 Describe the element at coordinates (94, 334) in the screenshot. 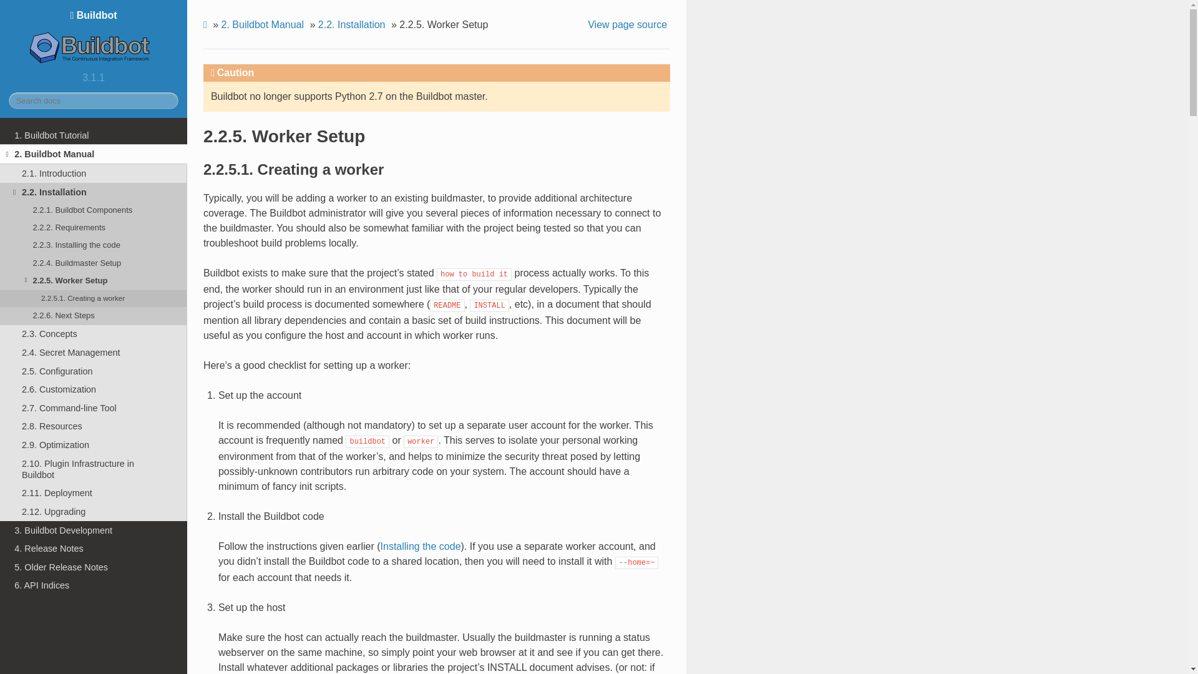

I see `2.3. Concepts` at that location.